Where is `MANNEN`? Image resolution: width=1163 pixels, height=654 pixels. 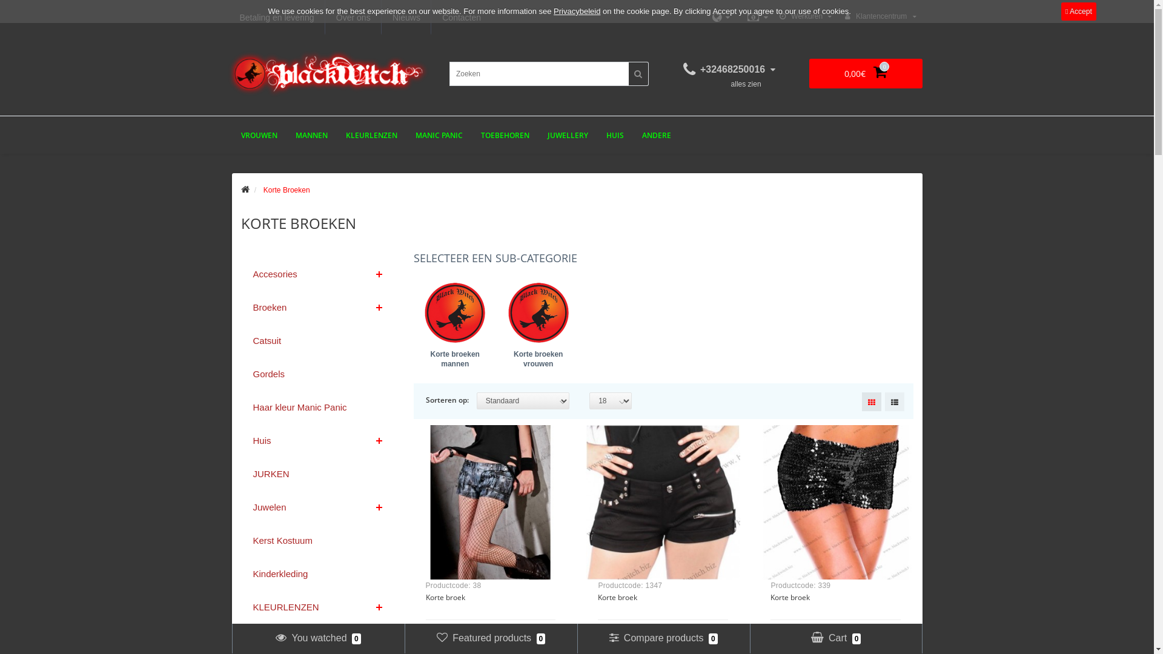
MANNEN is located at coordinates (311, 136).